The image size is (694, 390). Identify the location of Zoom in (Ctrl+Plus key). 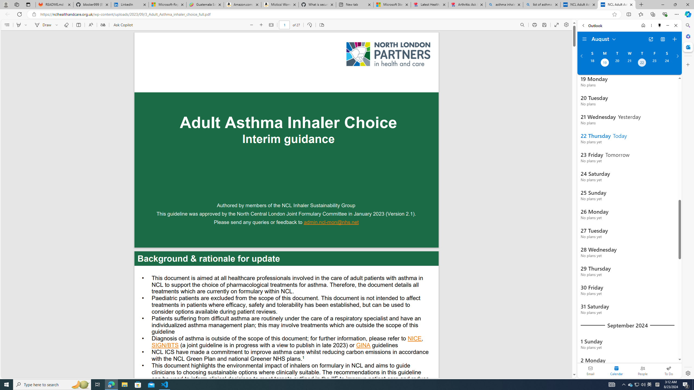
(262, 25).